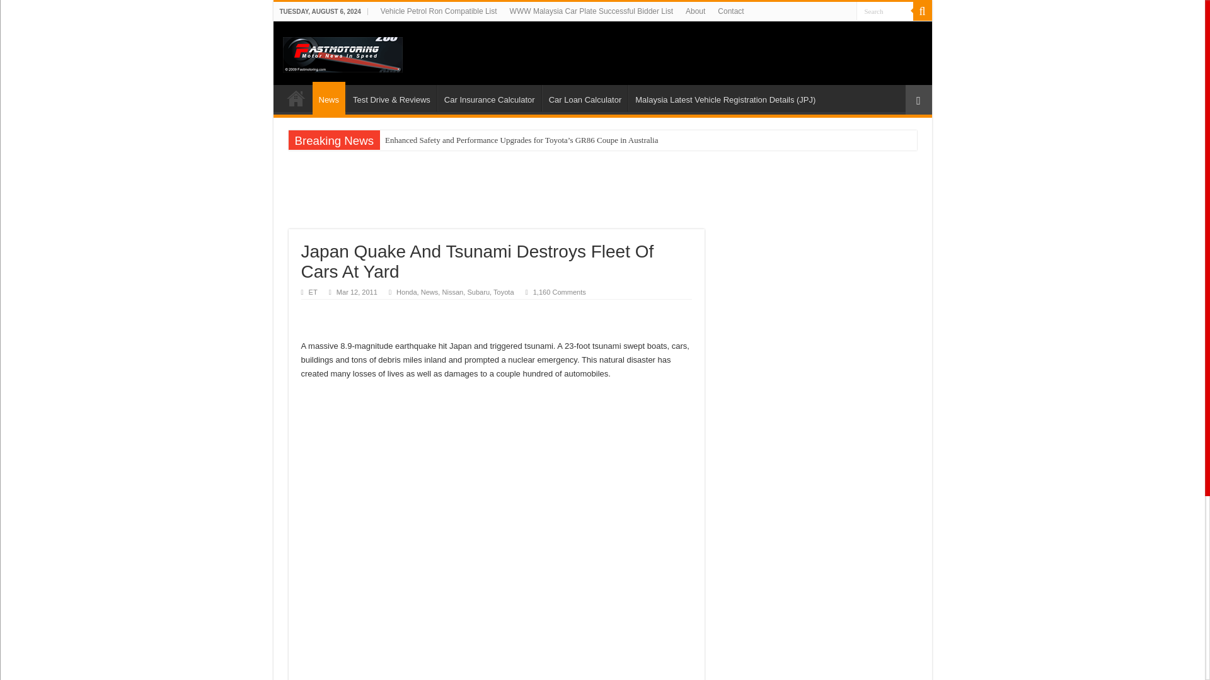 The width and height of the screenshot is (1210, 680). What do you see at coordinates (585, 98) in the screenshot?
I see `Car Loan Calculator` at bounding box center [585, 98].